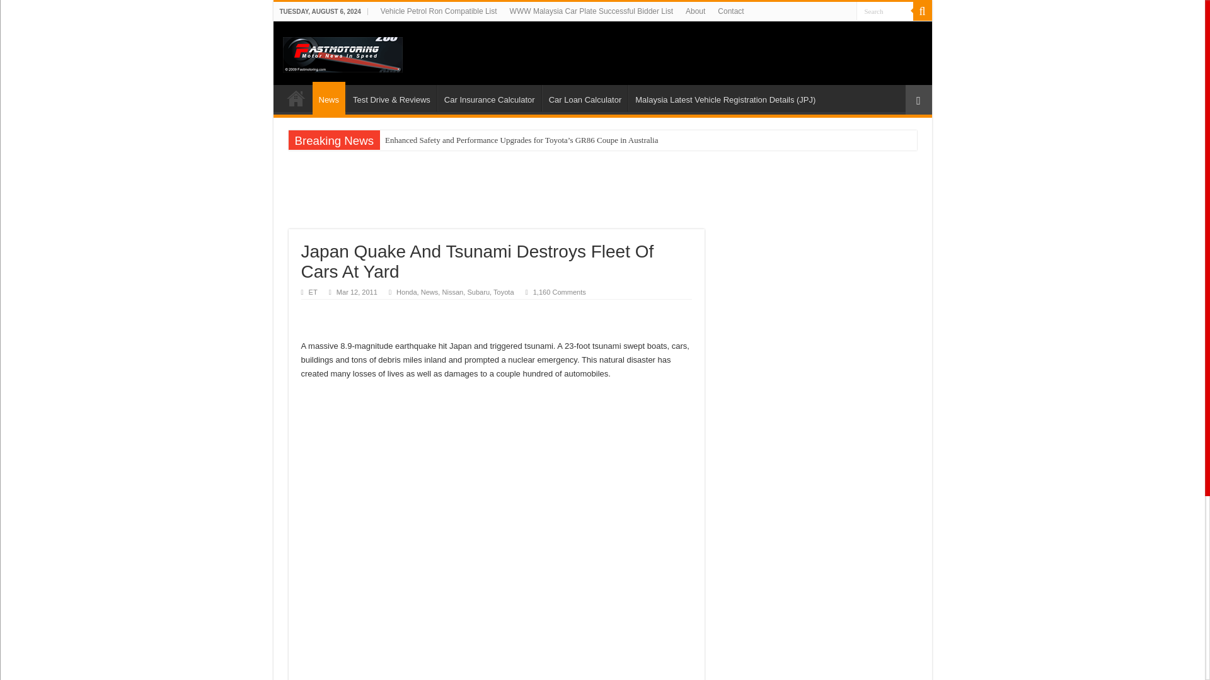 The width and height of the screenshot is (1210, 680). What do you see at coordinates (585, 98) in the screenshot?
I see `Car Loan Calculator` at bounding box center [585, 98].